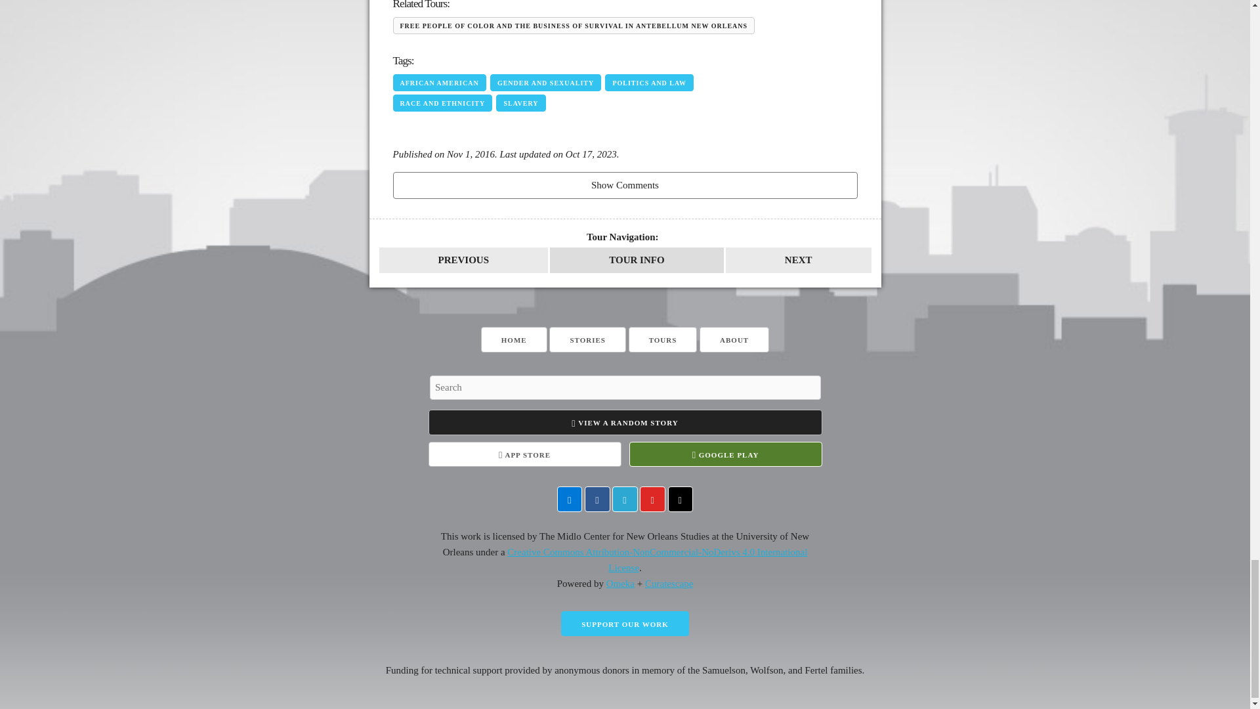  Describe the element at coordinates (545, 83) in the screenshot. I see `GENDER AND SEXUALITY` at that location.